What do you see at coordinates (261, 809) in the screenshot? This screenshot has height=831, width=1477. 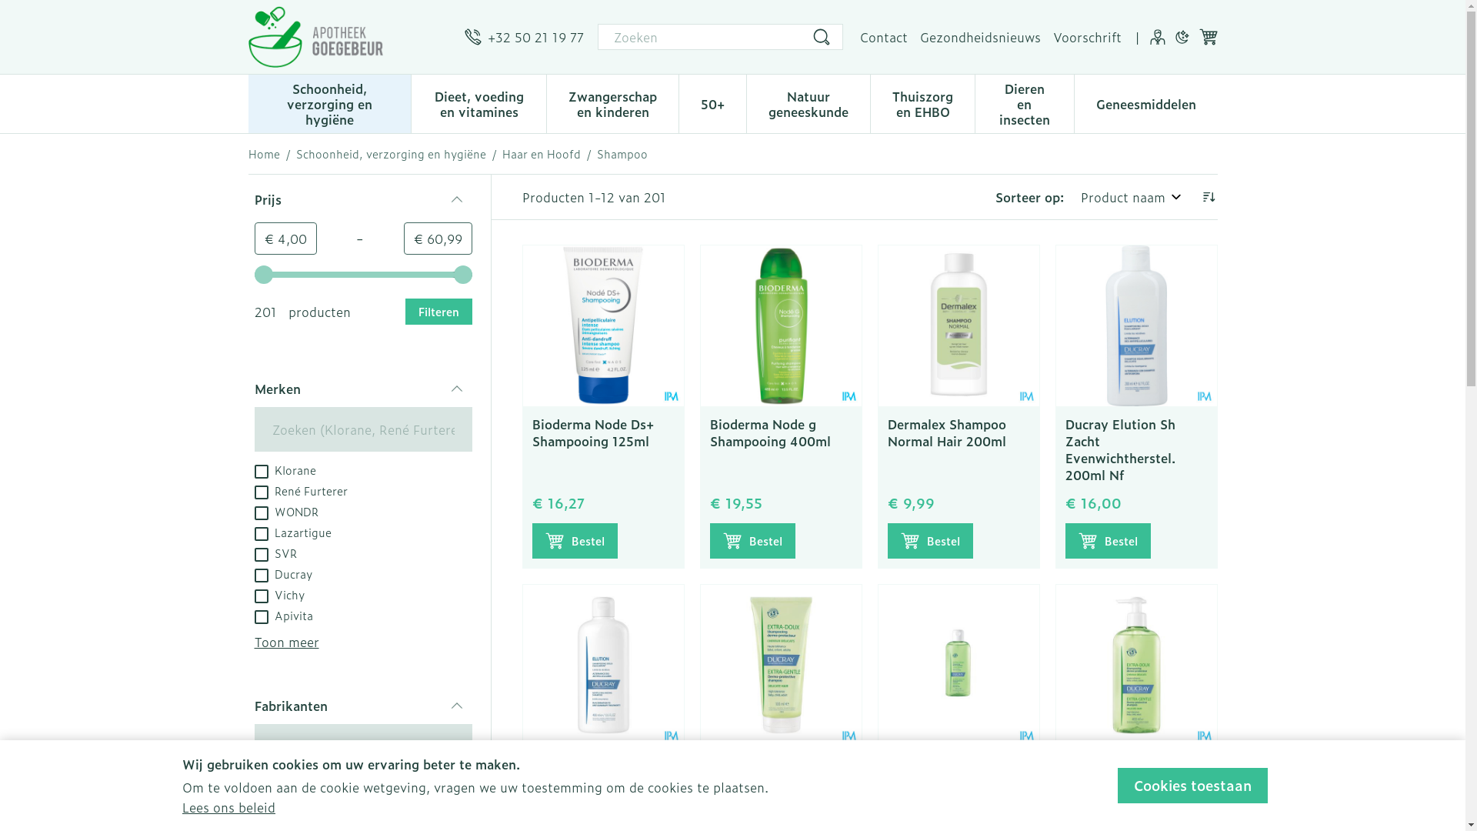 I see `on` at bounding box center [261, 809].